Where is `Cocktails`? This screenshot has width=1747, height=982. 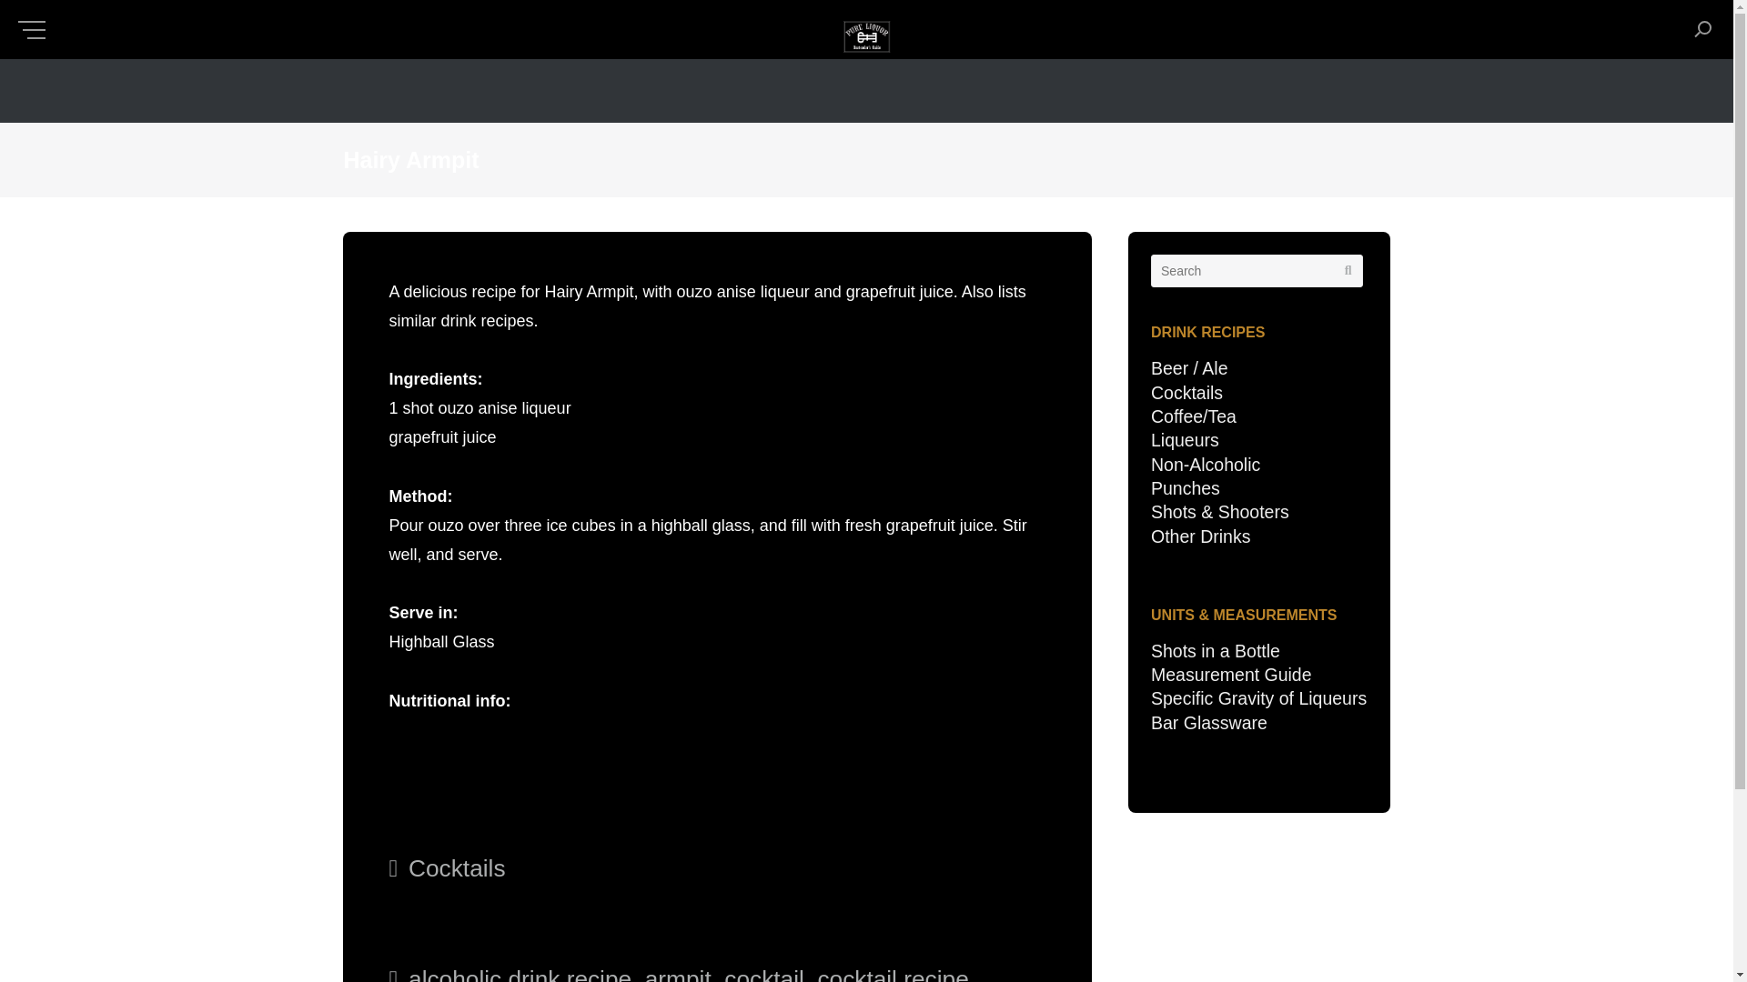 Cocktails is located at coordinates (1187, 393).